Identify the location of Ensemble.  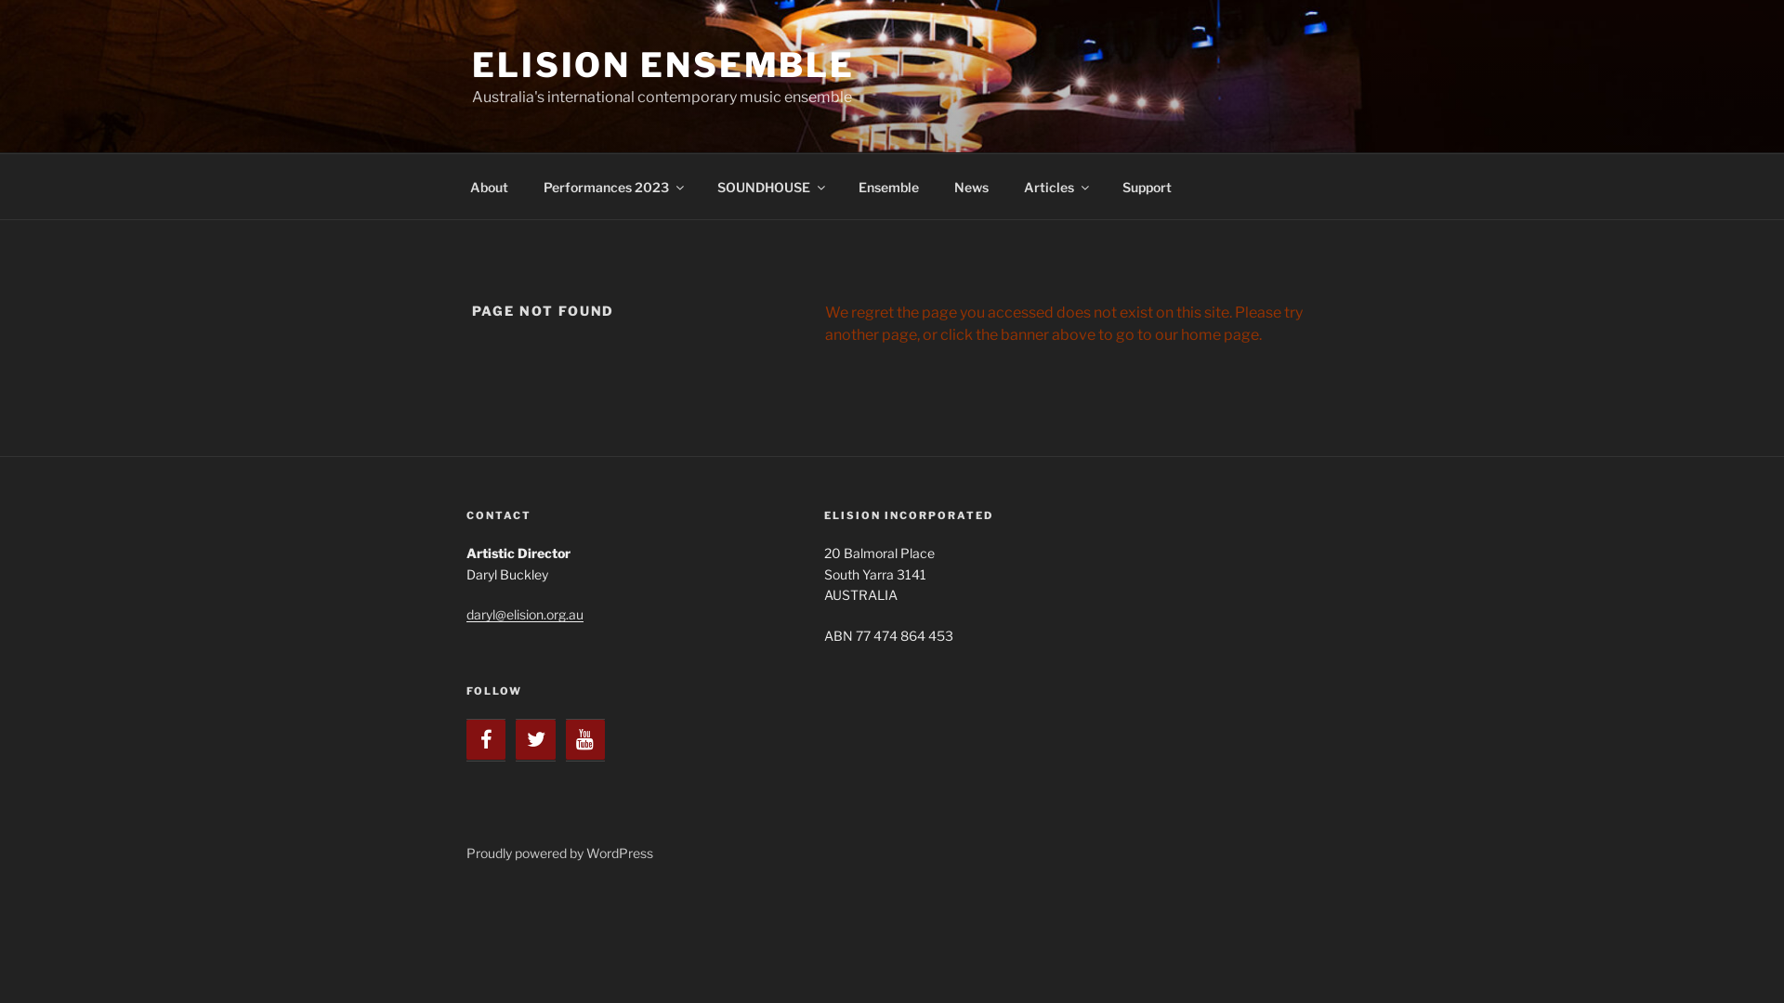
(888, 186).